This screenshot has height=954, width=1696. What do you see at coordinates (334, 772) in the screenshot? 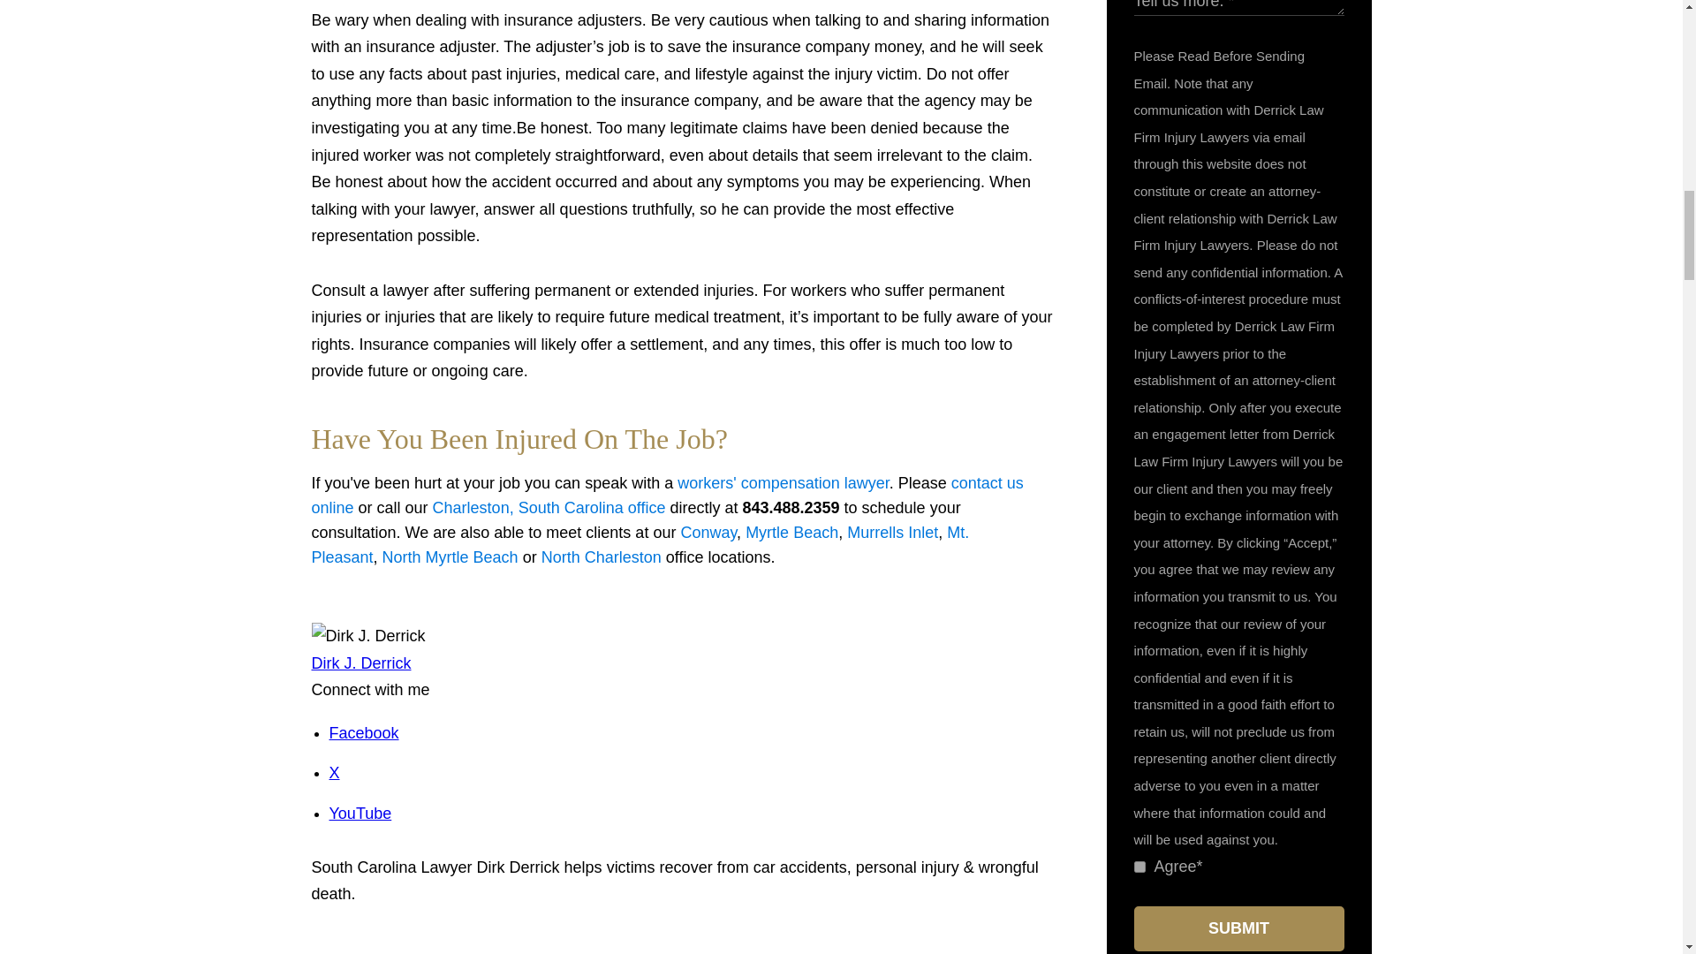
I see `Follow me on X` at bounding box center [334, 772].